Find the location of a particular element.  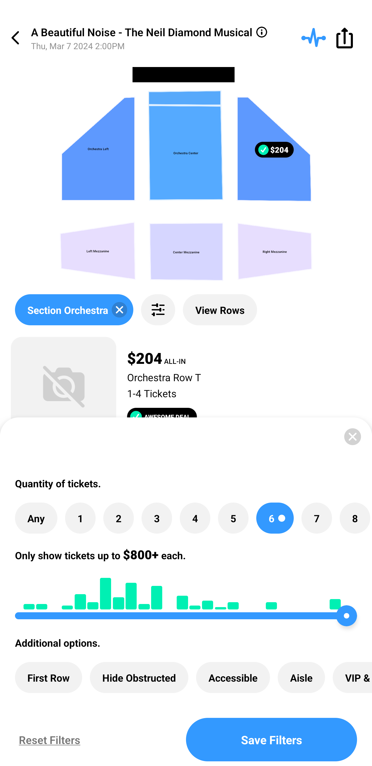

3 is located at coordinates (157, 518).